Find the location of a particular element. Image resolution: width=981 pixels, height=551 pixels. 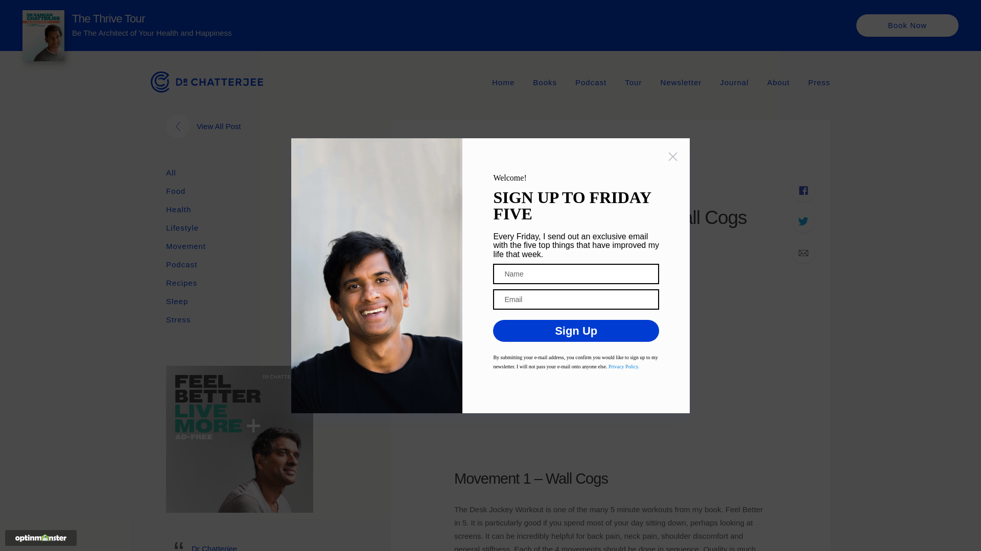

Journal is located at coordinates (734, 82).